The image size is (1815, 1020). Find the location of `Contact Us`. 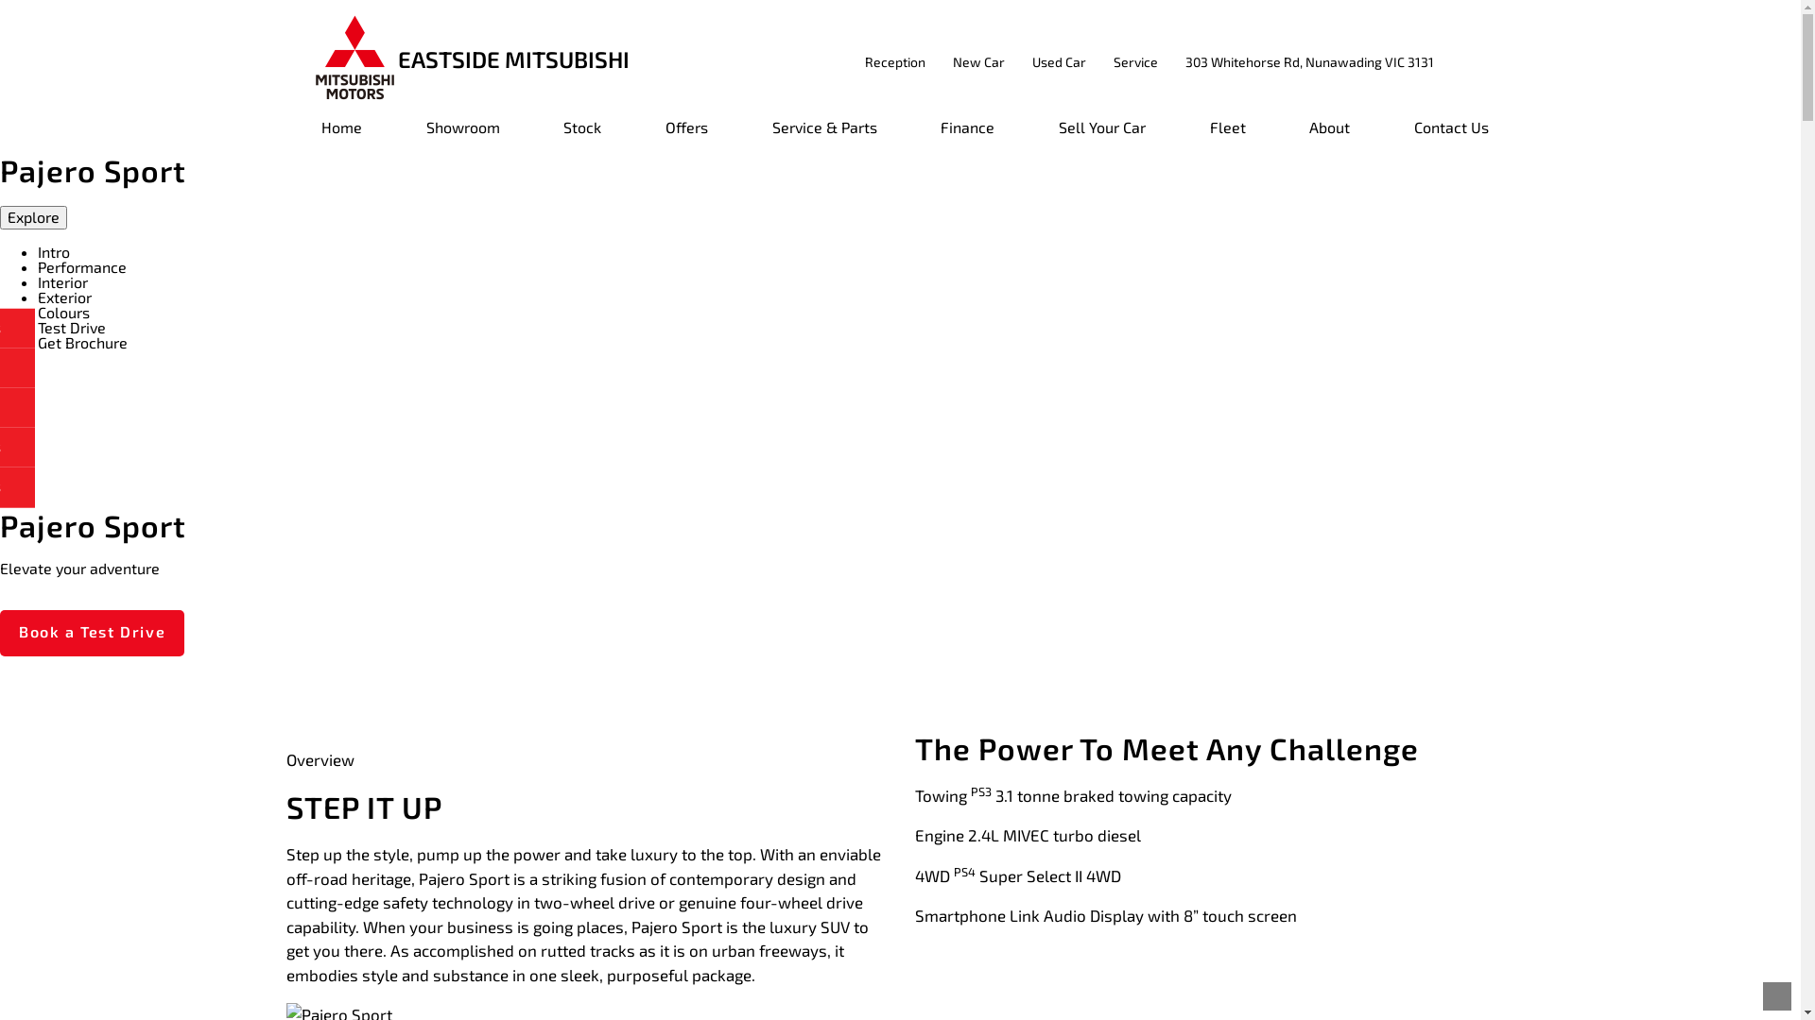

Contact Us is located at coordinates (1446, 134).